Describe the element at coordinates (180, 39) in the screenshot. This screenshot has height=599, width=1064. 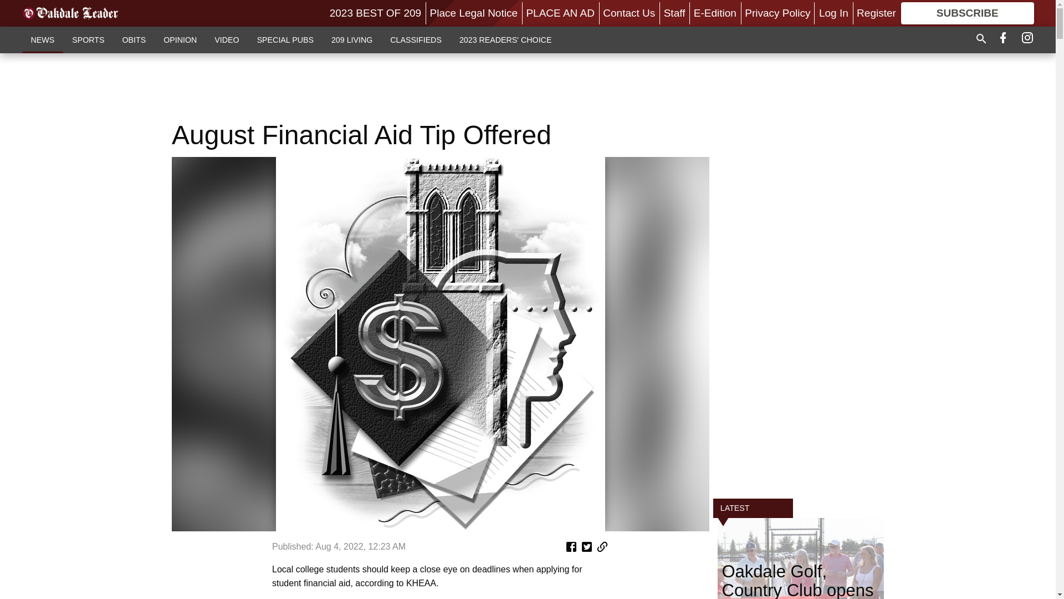
I see `OPINION` at that location.